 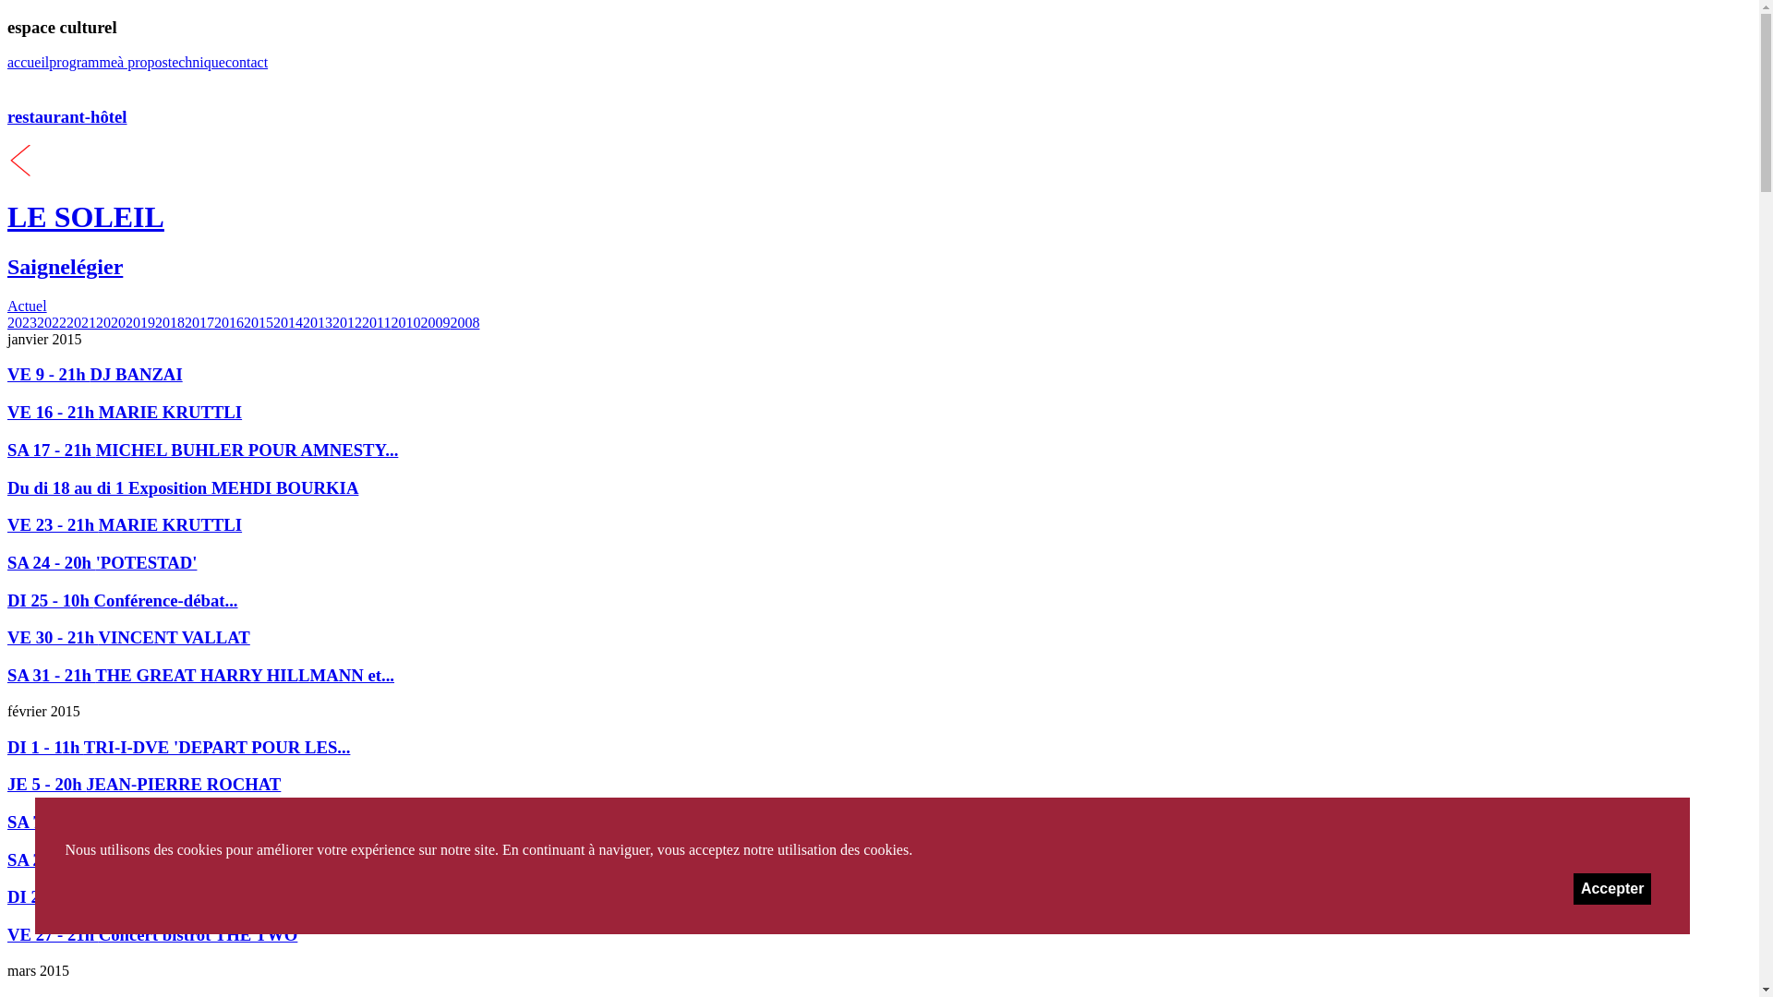 I want to click on contact, so click(x=247, y=63).